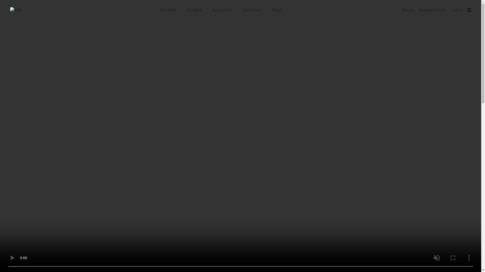  Describe the element at coordinates (240, 210) in the screenshot. I see `REQUEST DEMO` at that location.